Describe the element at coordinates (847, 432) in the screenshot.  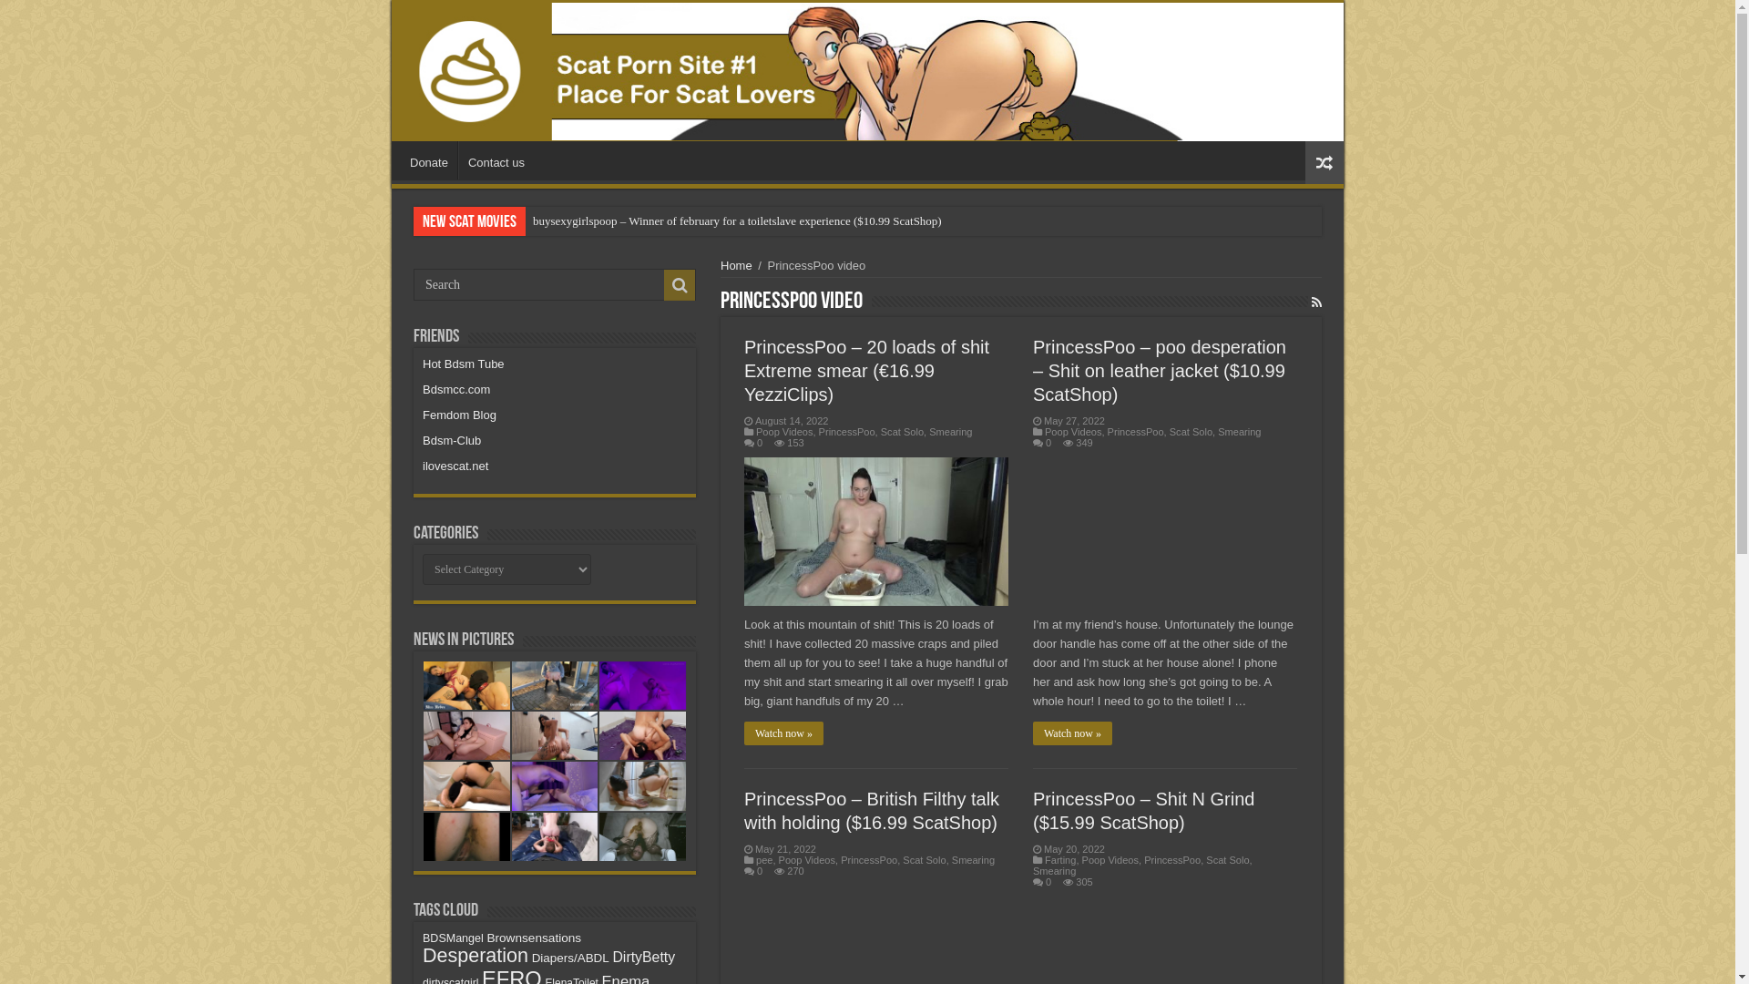
I see `PrincessPoo` at that location.